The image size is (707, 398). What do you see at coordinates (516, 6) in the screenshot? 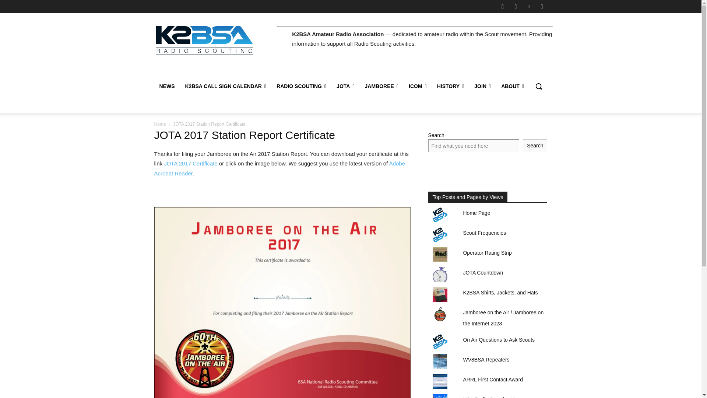
I see `Twitter` at bounding box center [516, 6].